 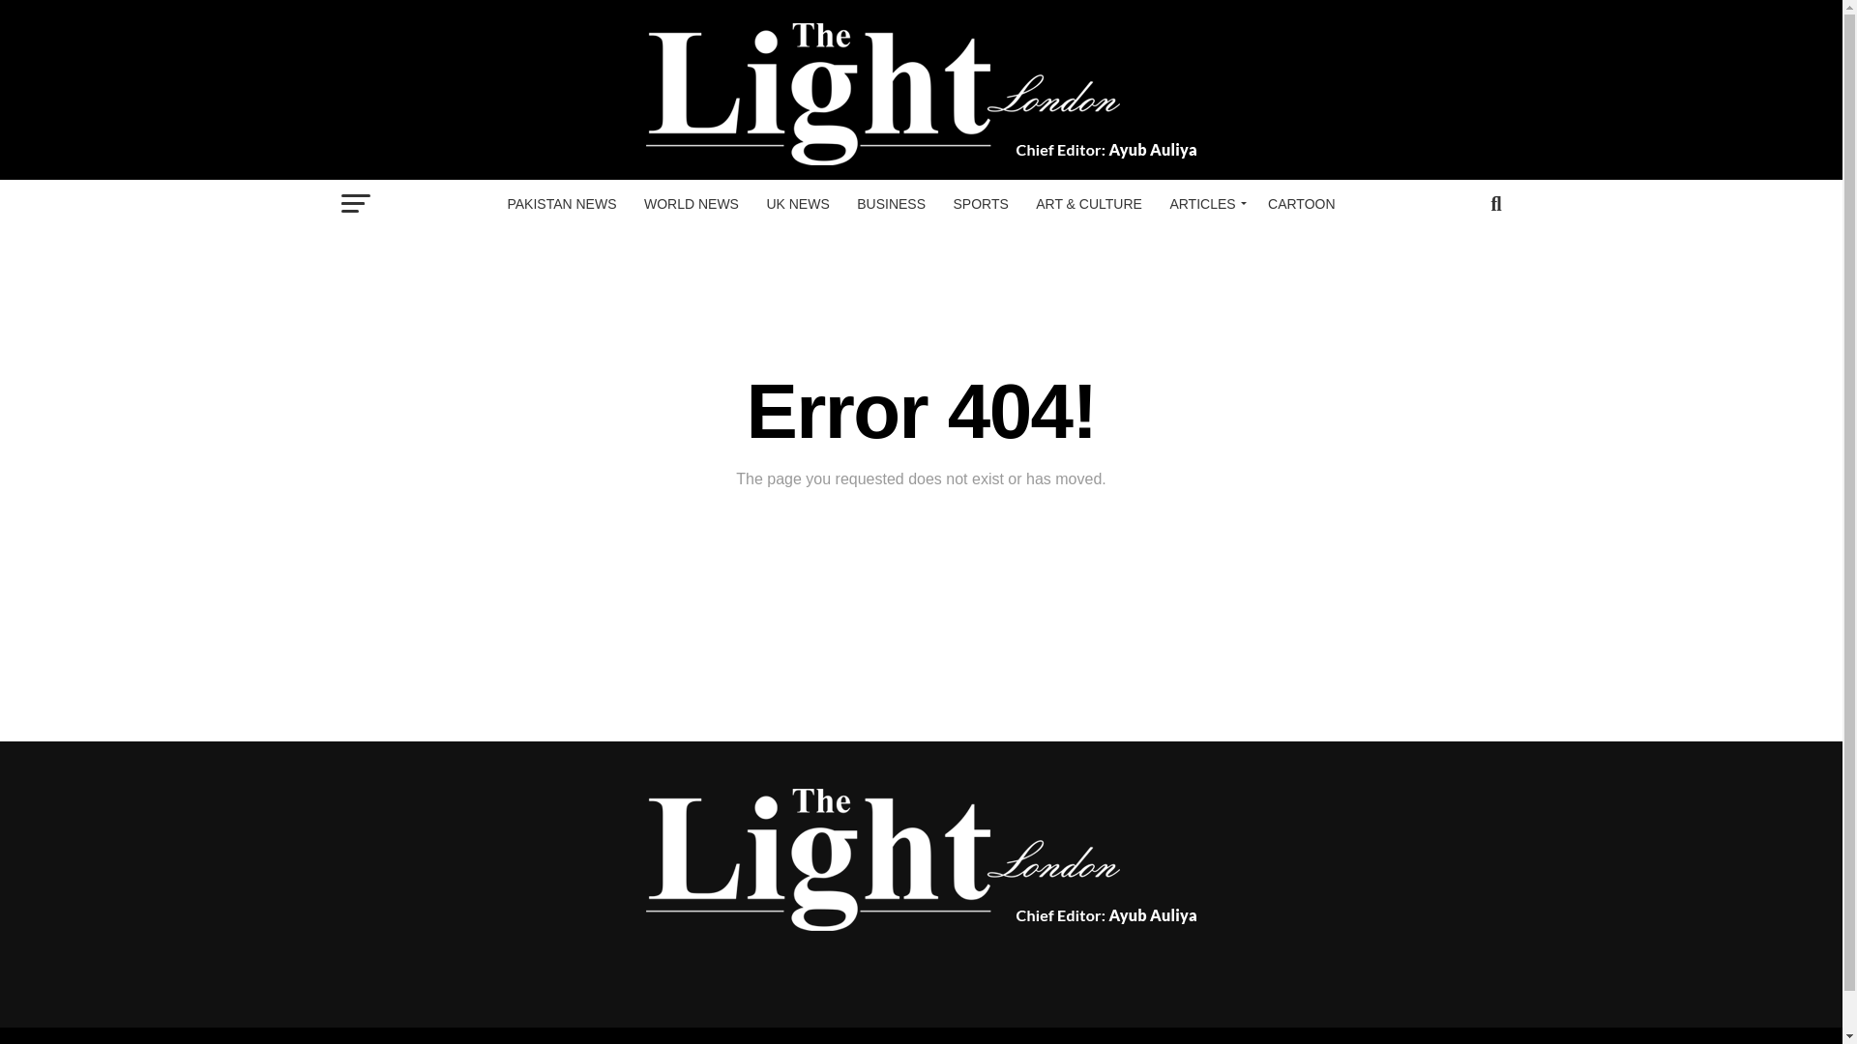 What do you see at coordinates (797, 203) in the screenshot?
I see `UK NEWS` at bounding box center [797, 203].